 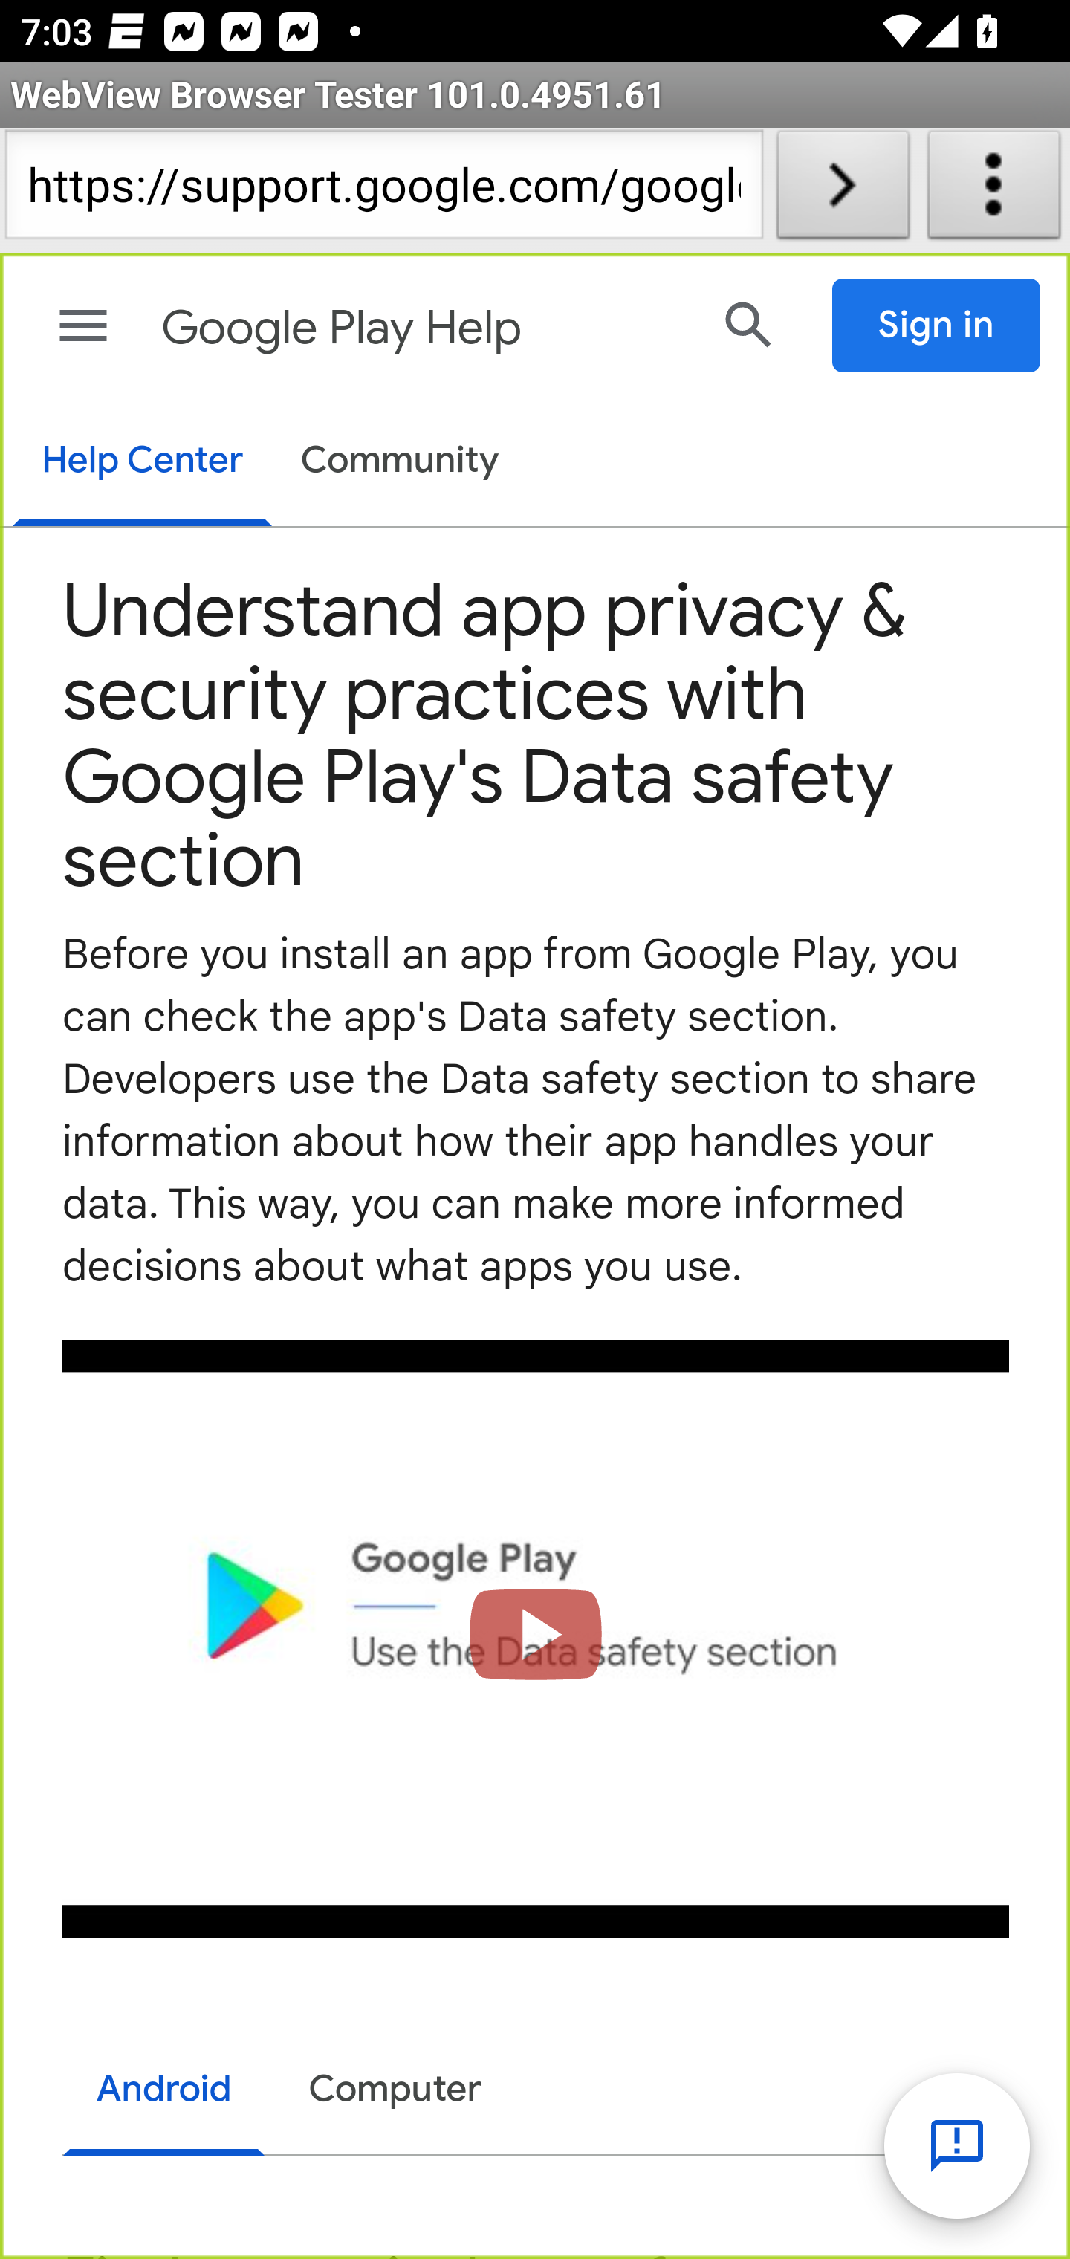 What do you see at coordinates (421, 328) in the screenshot?
I see `Google Play Help` at bounding box center [421, 328].